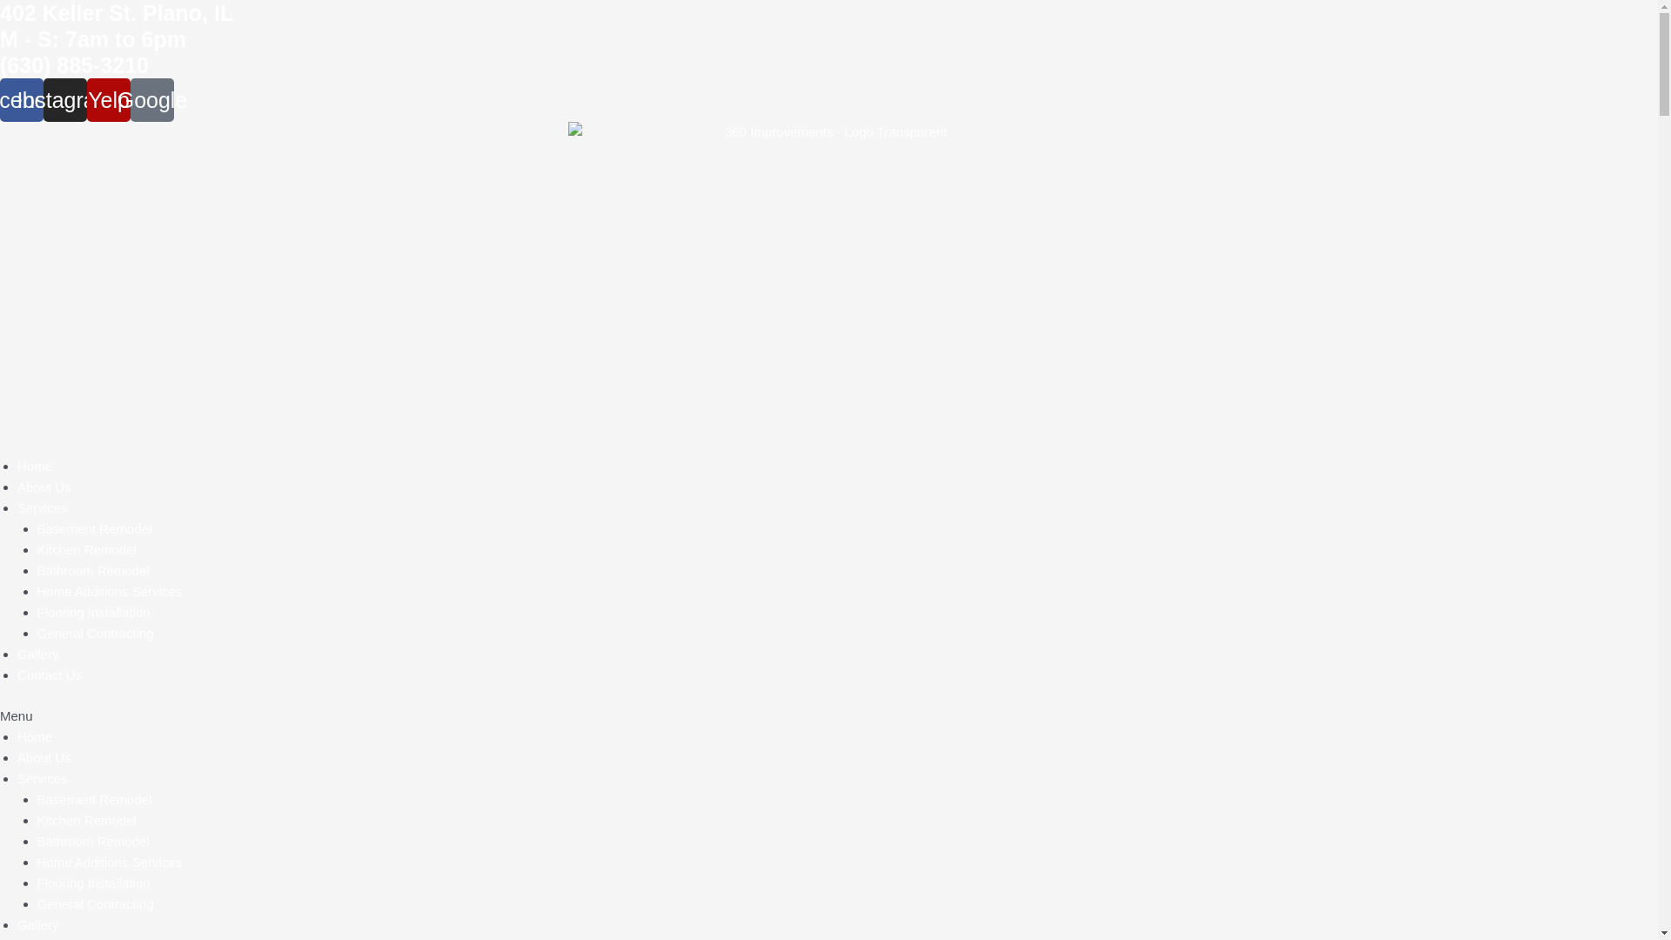 This screenshot has height=940, width=1671. What do you see at coordinates (38, 655) in the screenshot?
I see `Gallery` at bounding box center [38, 655].